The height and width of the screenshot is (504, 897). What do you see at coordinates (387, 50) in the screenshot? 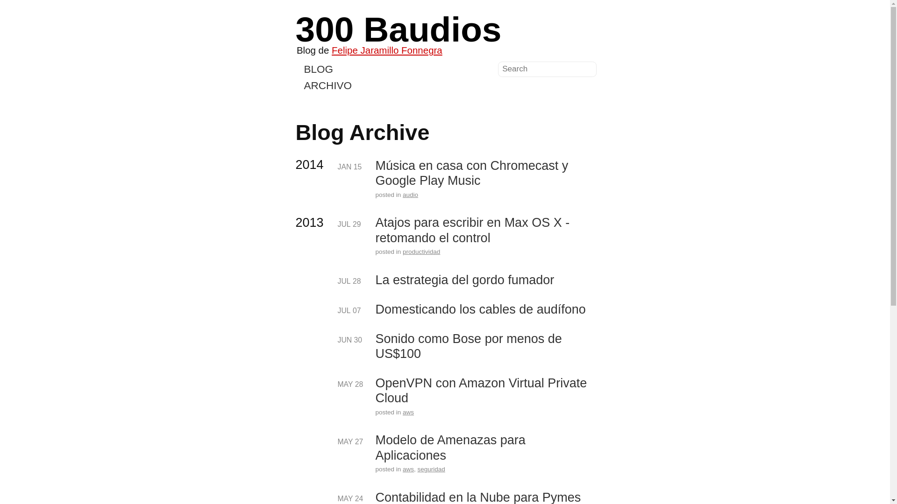
I see `Felipe Jaramillo Fonnegra` at bounding box center [387, 50].